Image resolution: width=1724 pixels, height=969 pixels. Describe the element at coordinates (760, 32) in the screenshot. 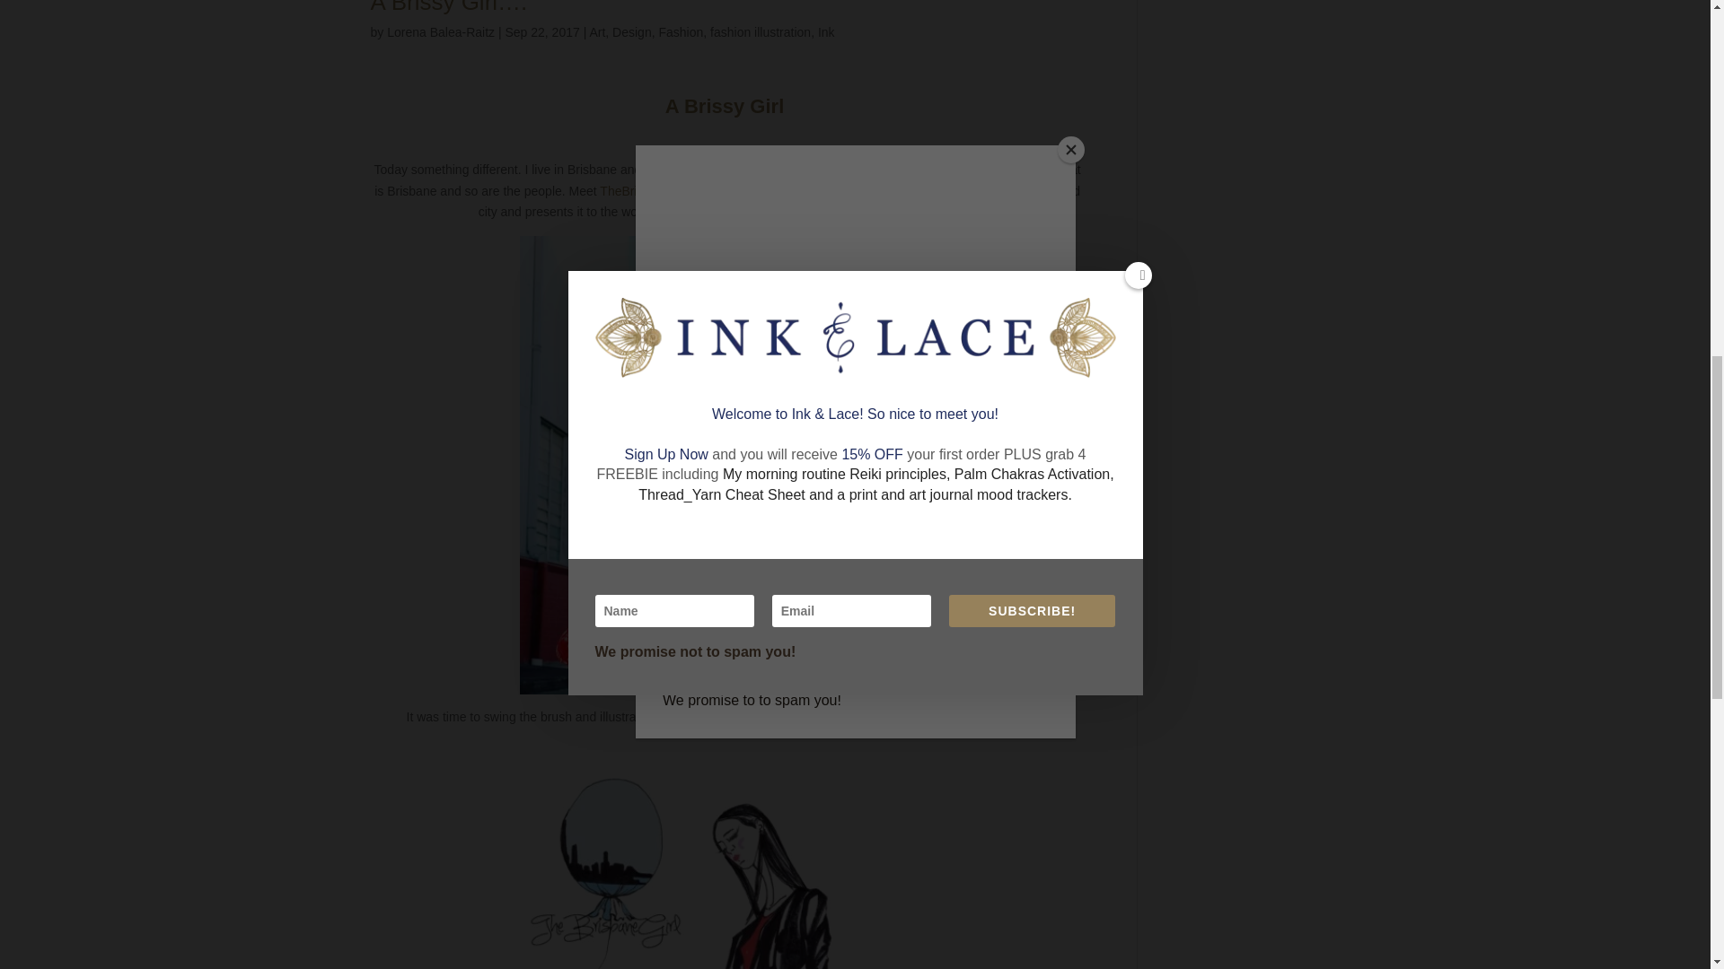

I see `fashion illustration` at that location.